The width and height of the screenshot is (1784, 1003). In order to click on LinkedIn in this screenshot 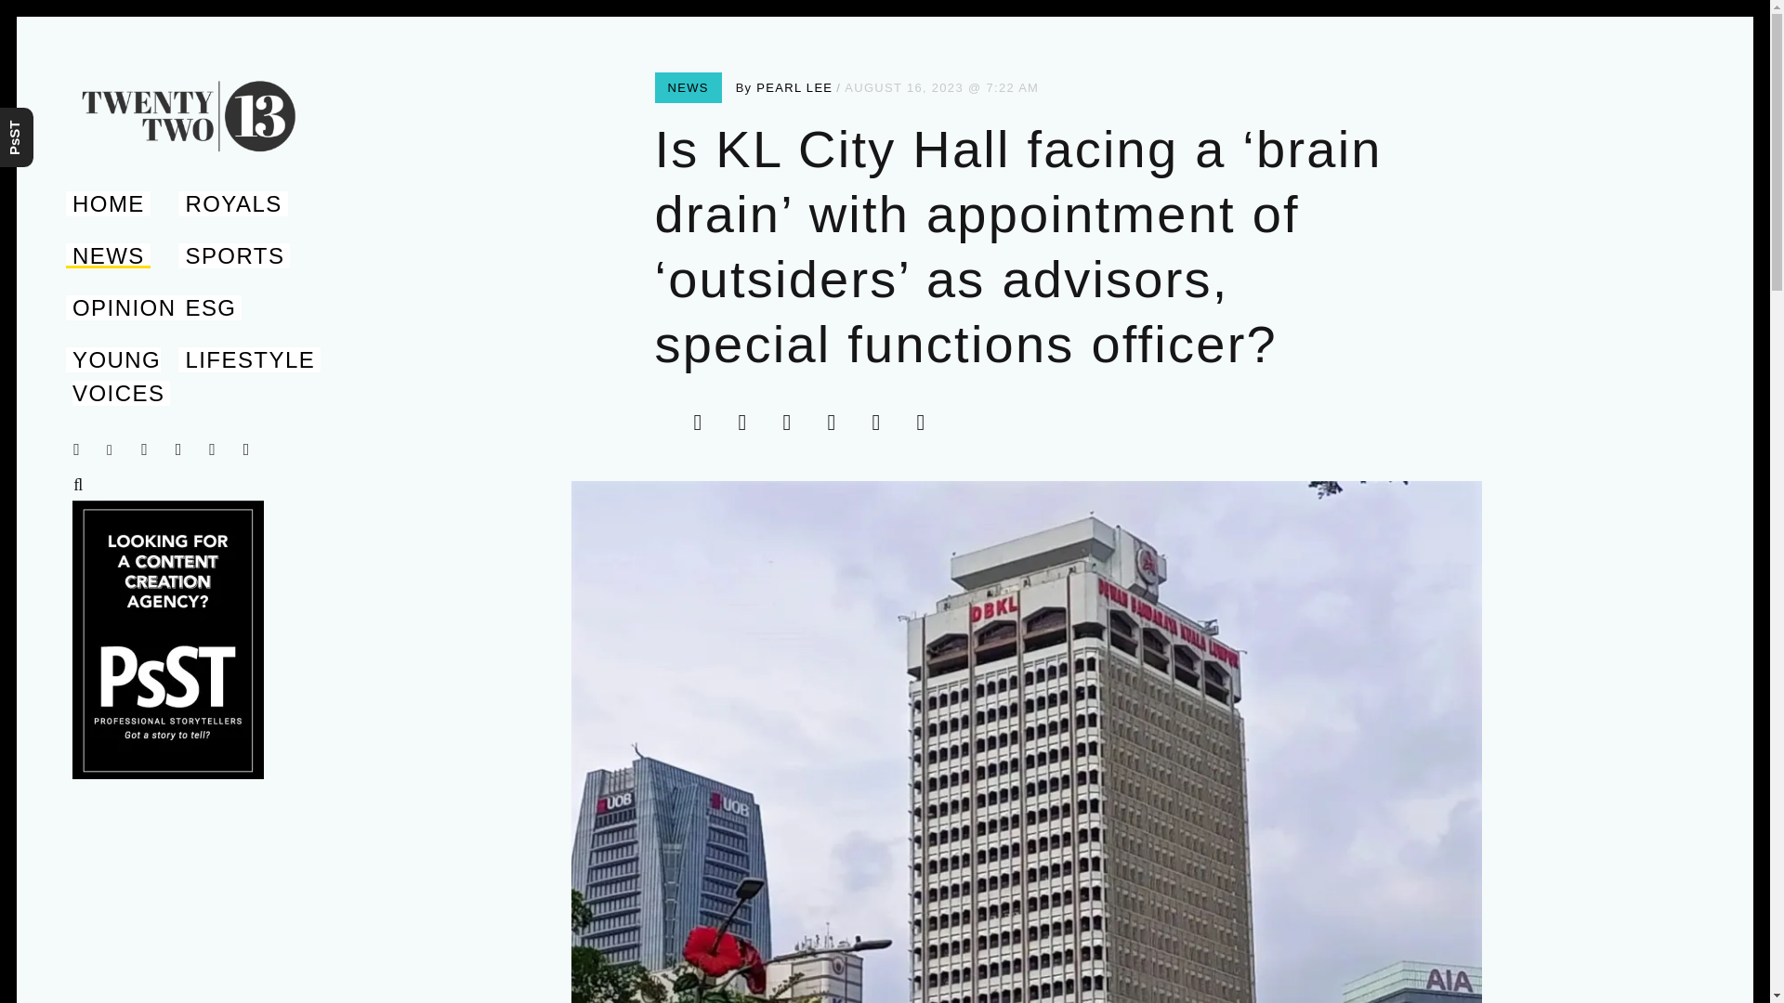, I will do `click(793, 422)`.